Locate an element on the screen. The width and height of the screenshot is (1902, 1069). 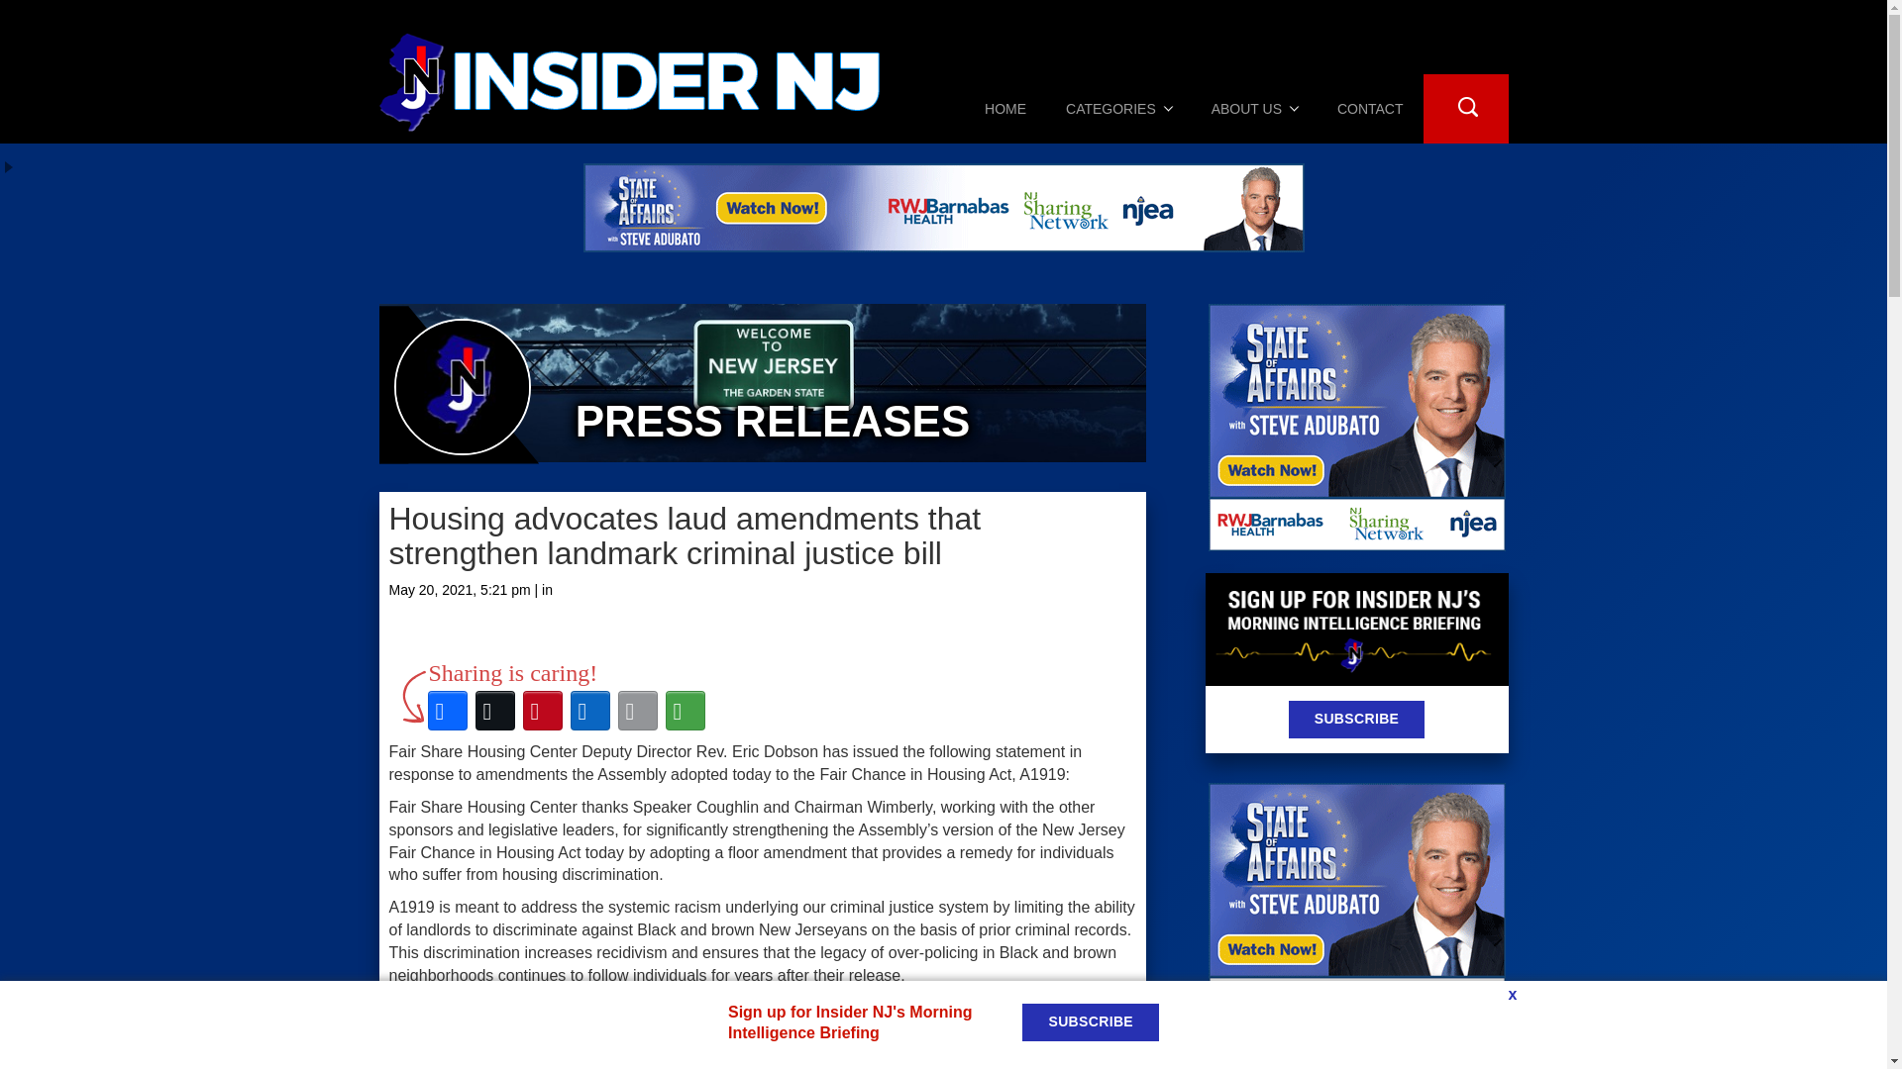
SUBSCRIBE is located at coordinates (1357, 720).